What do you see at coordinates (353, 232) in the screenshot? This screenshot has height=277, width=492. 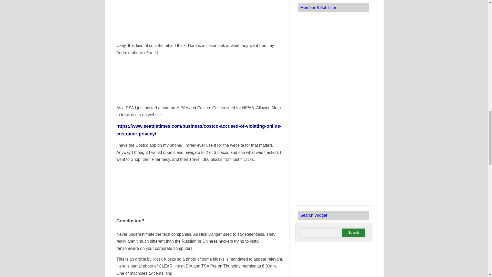 I see `Search` at bounding box center [353, 232].